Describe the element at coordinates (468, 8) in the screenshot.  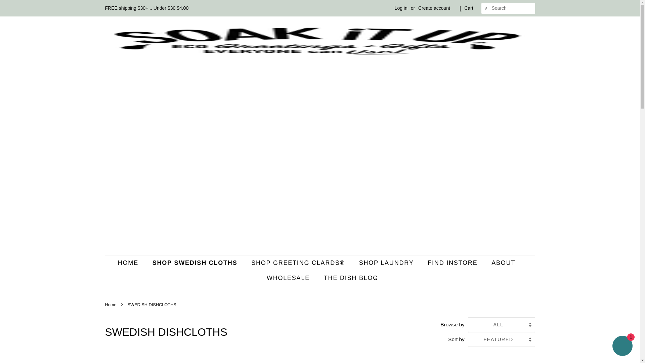
I see `Cart` at that location.